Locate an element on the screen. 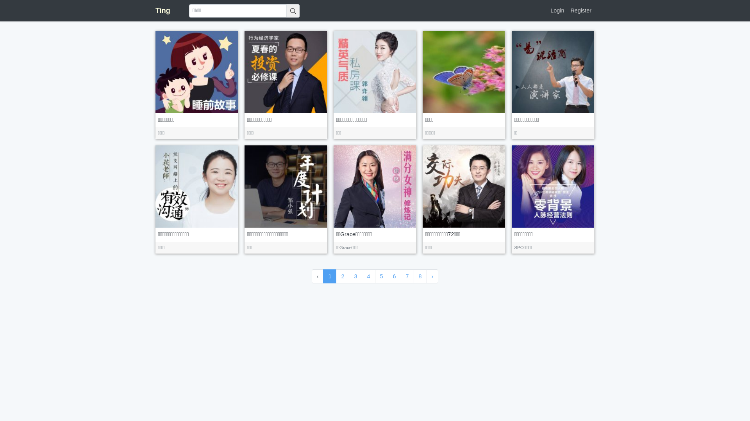 The height and width of the screenshot is (421, 750). Register is located at coordinates (581, 11).